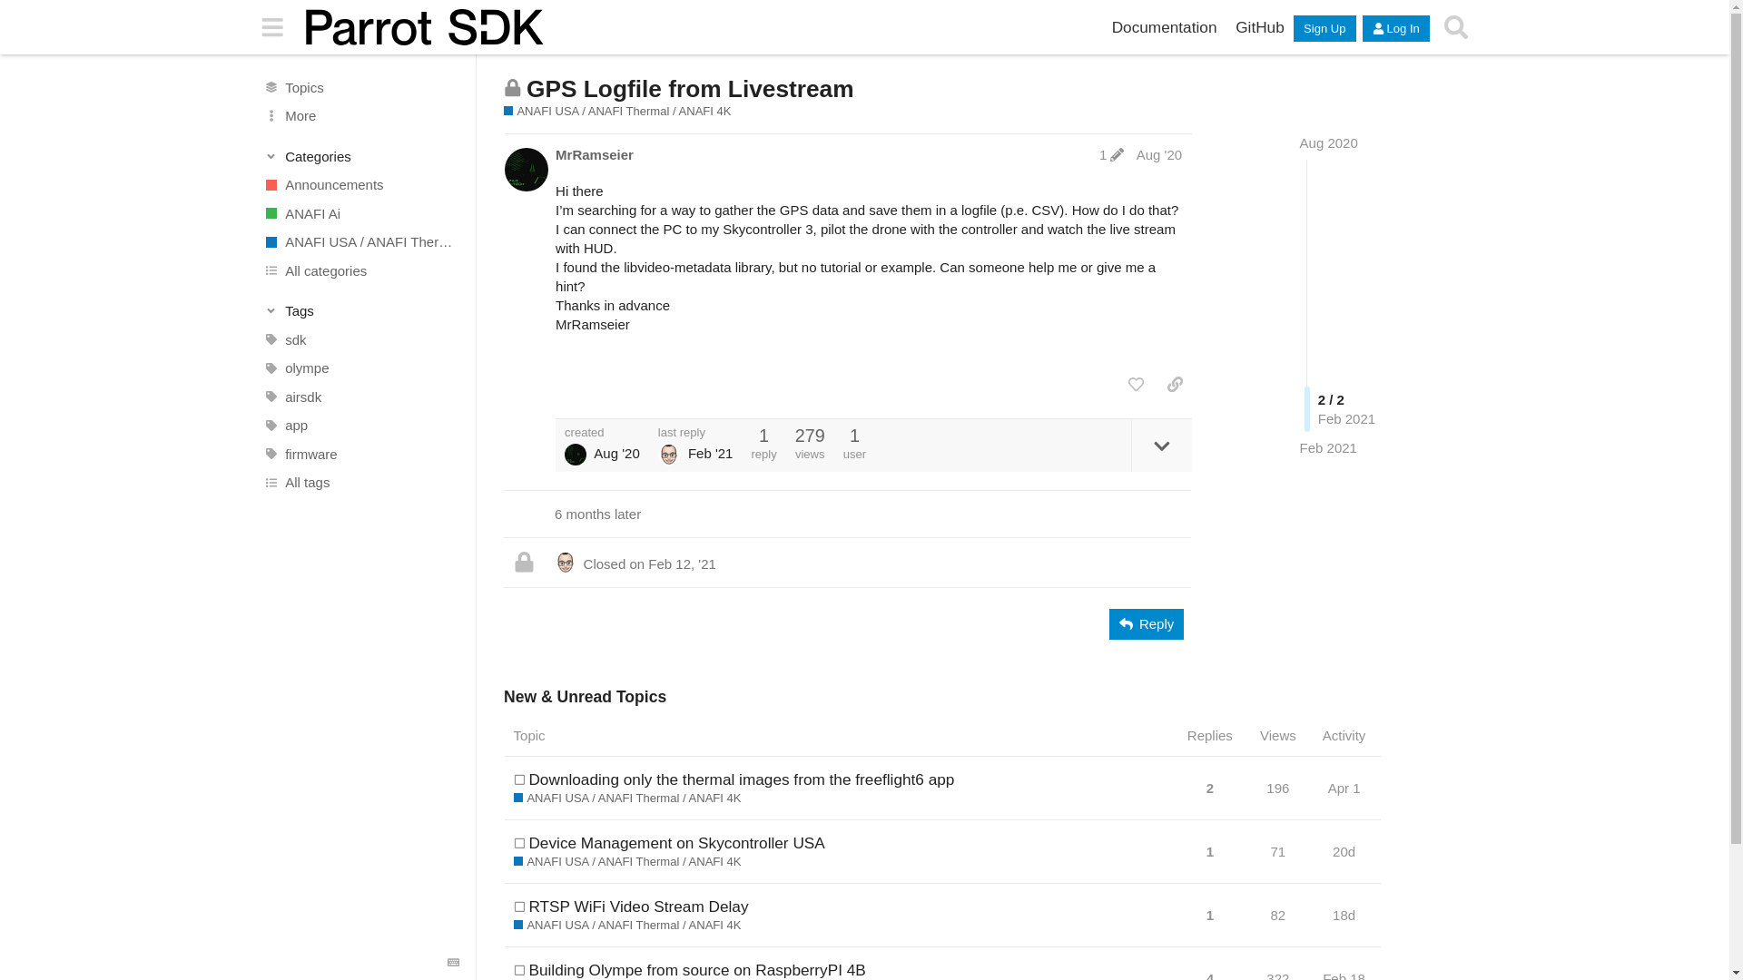 The image size is (1743, 980). What do you see at coordinates (360, 87) in the screenshot?
I see `Topics` at bounding box center [360, 87].